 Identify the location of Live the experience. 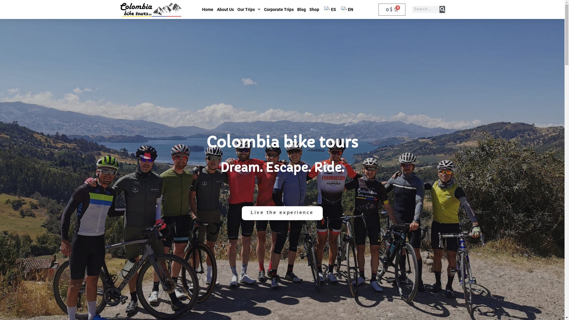
(282, 213).